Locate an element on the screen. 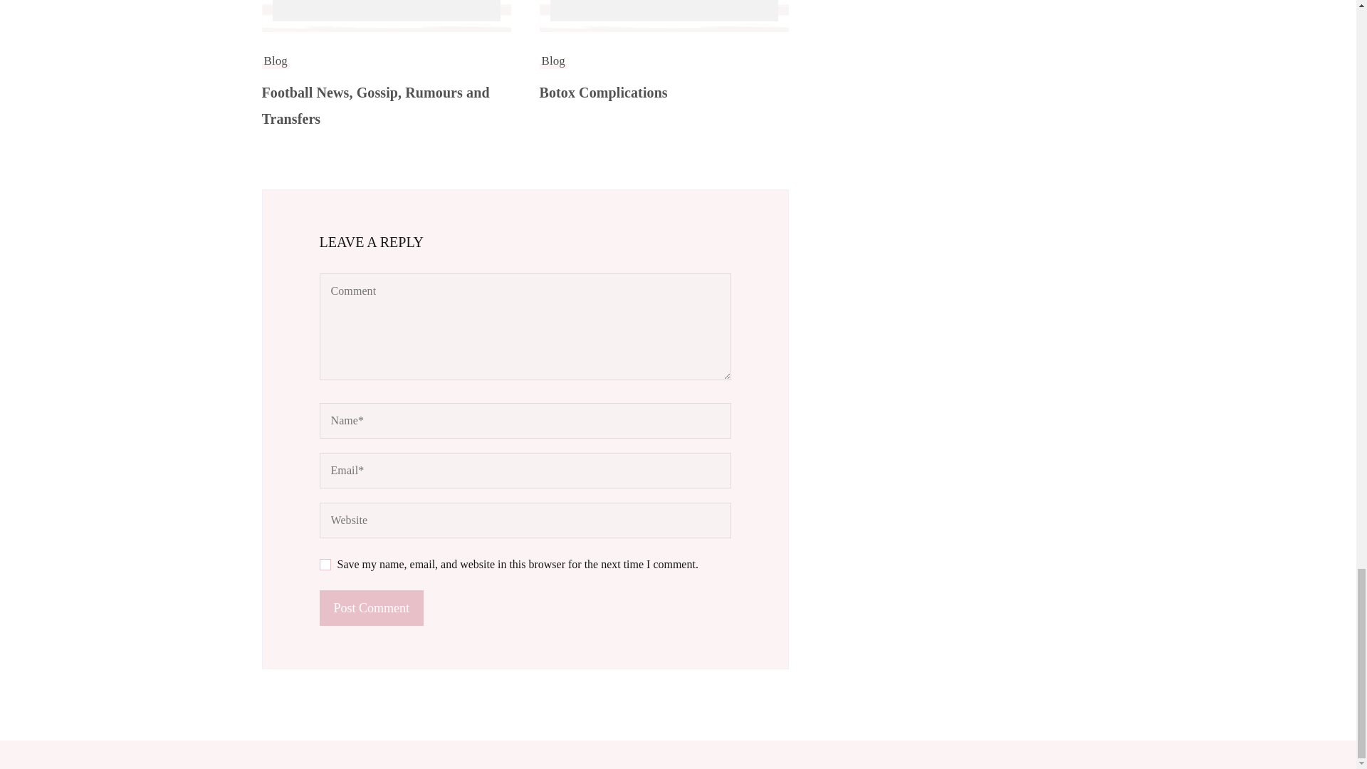 This screenshot has height=769, width=1367. Post Comment is located at coordinates (371, 608).